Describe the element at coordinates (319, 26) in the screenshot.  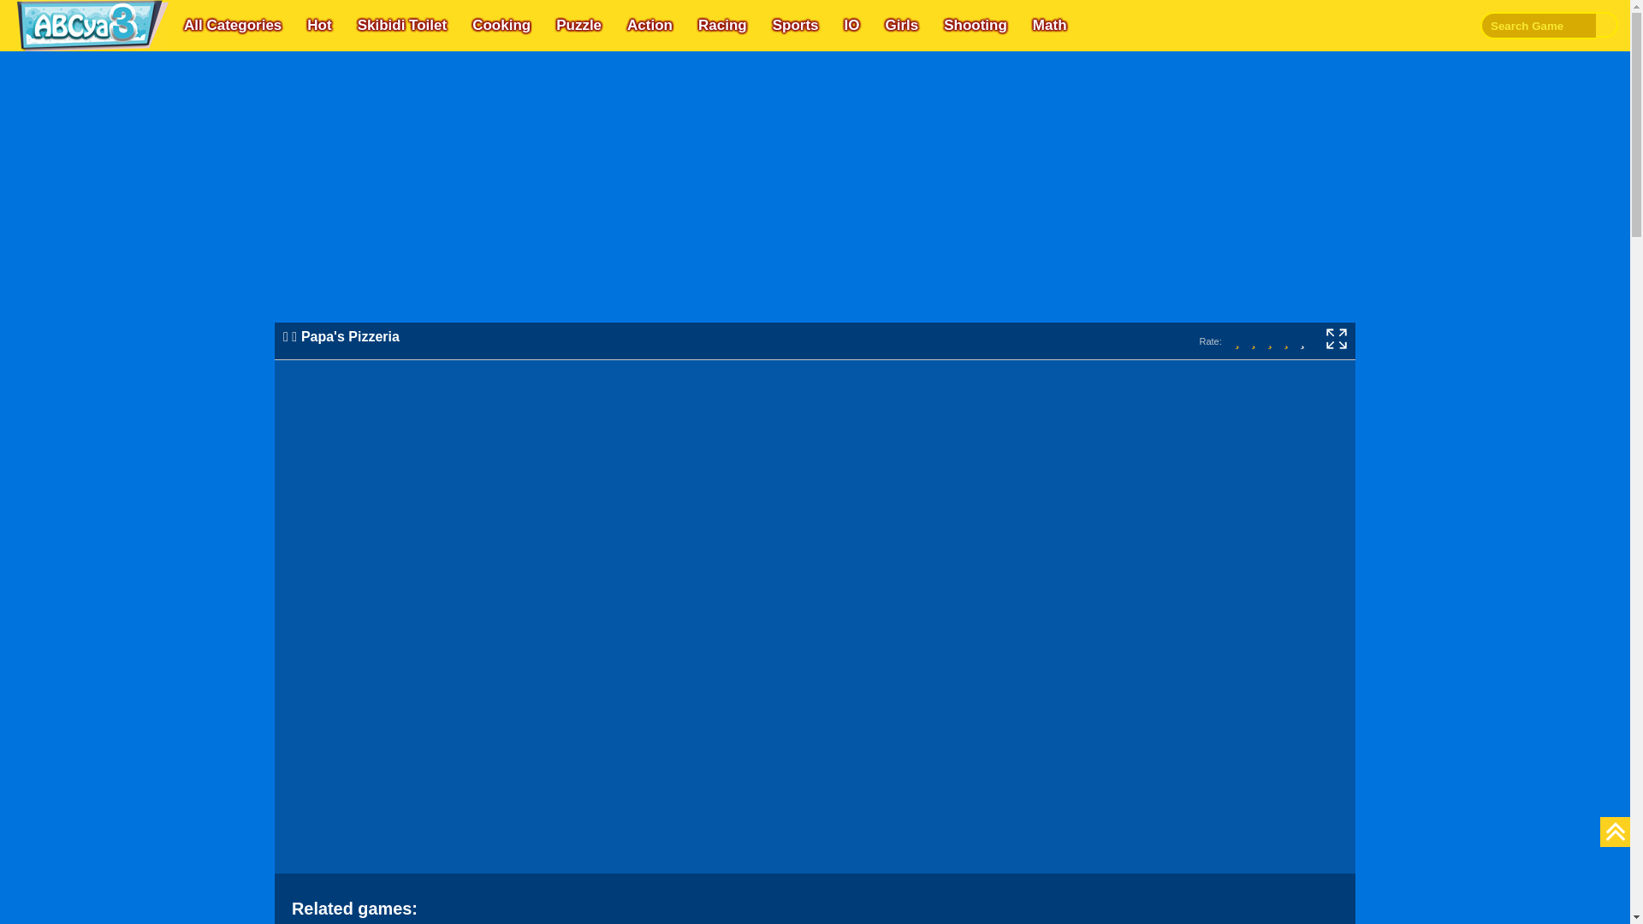
I see `Hot` at that location.